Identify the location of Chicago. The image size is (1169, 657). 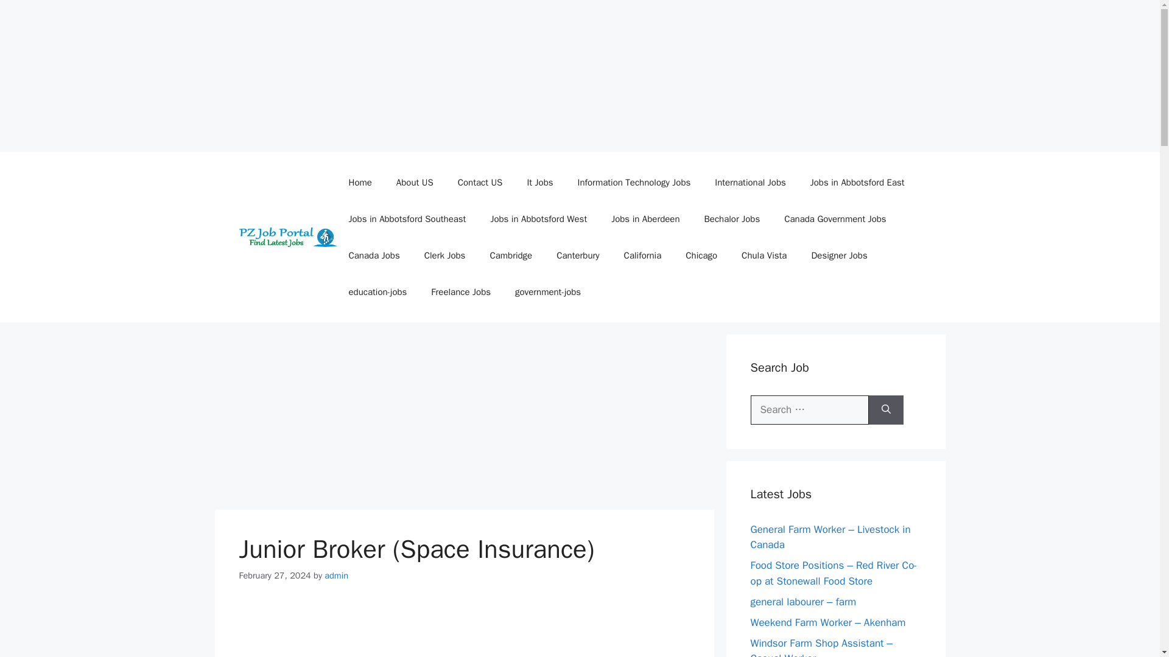
(701, 255).